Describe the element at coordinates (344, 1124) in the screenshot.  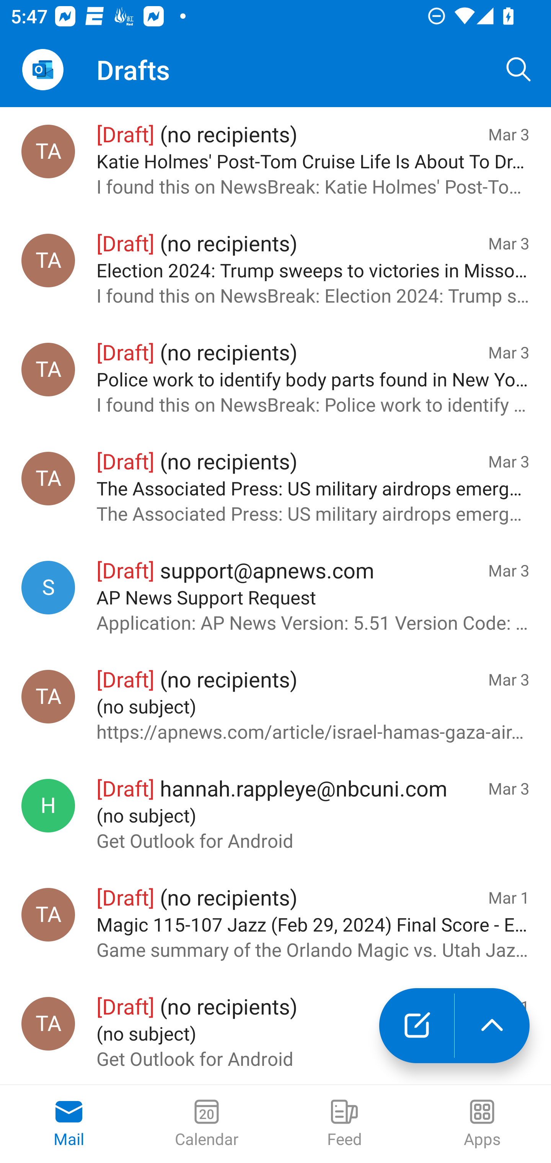
I see `Feed` at that location.